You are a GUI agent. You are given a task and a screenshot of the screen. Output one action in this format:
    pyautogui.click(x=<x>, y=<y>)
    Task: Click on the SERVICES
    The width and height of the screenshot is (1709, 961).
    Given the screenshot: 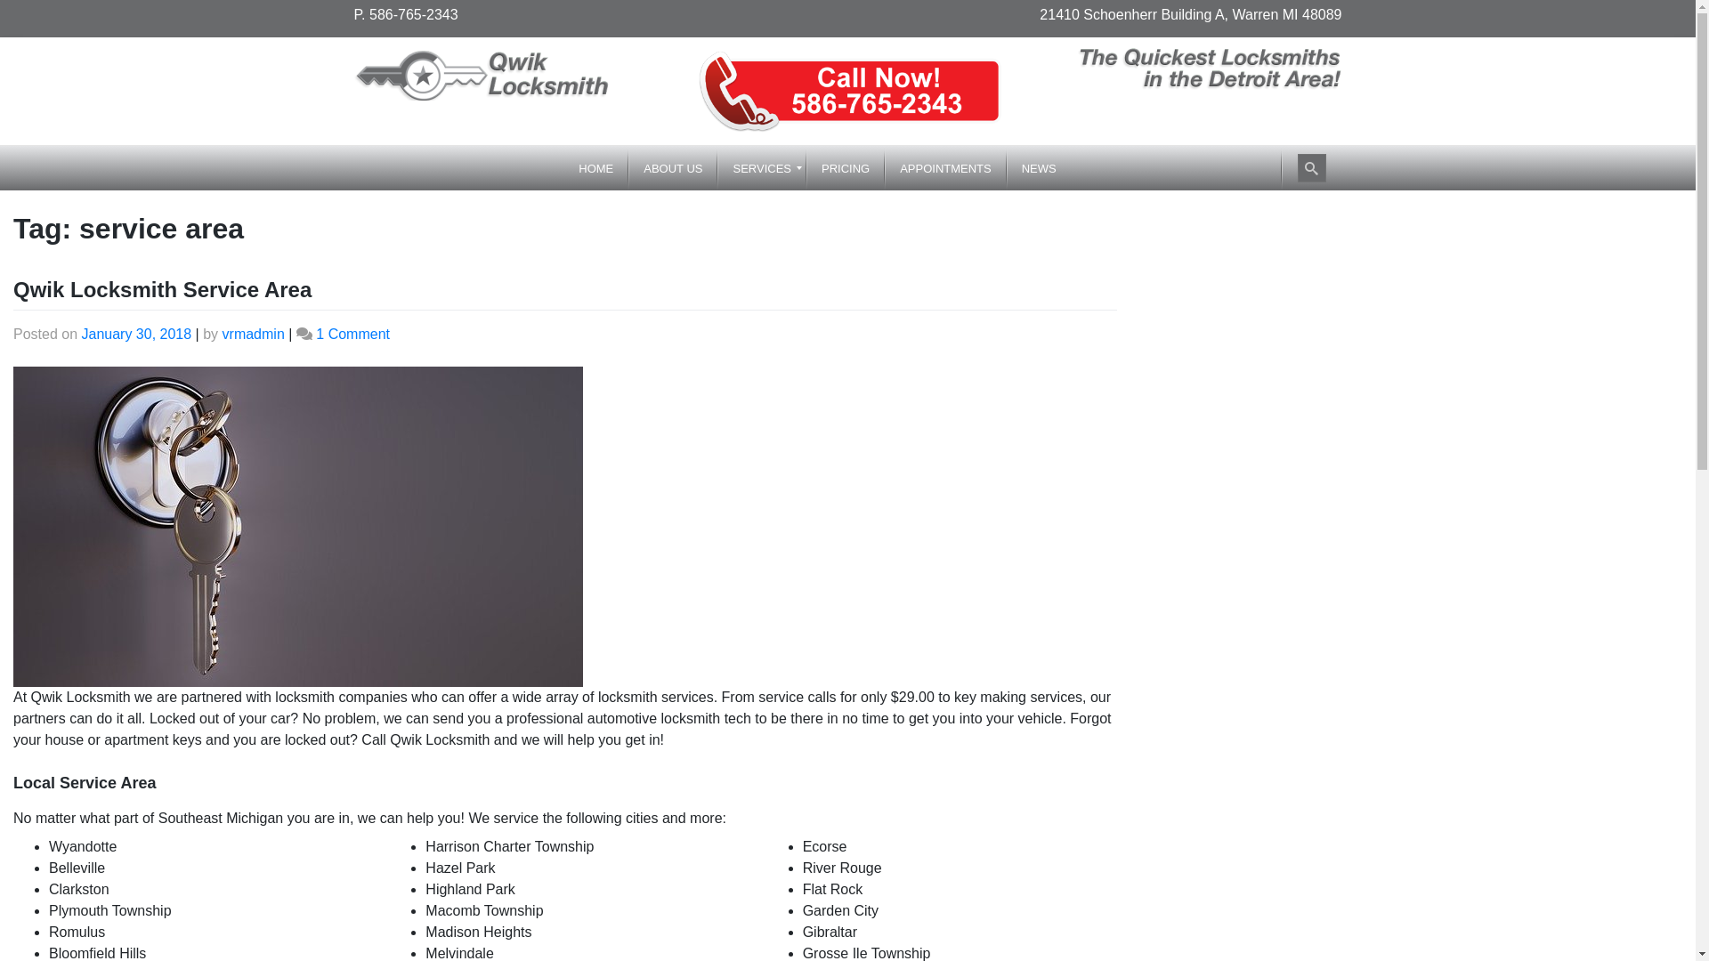 What is the action you would take?
    pyautogui.click(x=762, y=168)
    